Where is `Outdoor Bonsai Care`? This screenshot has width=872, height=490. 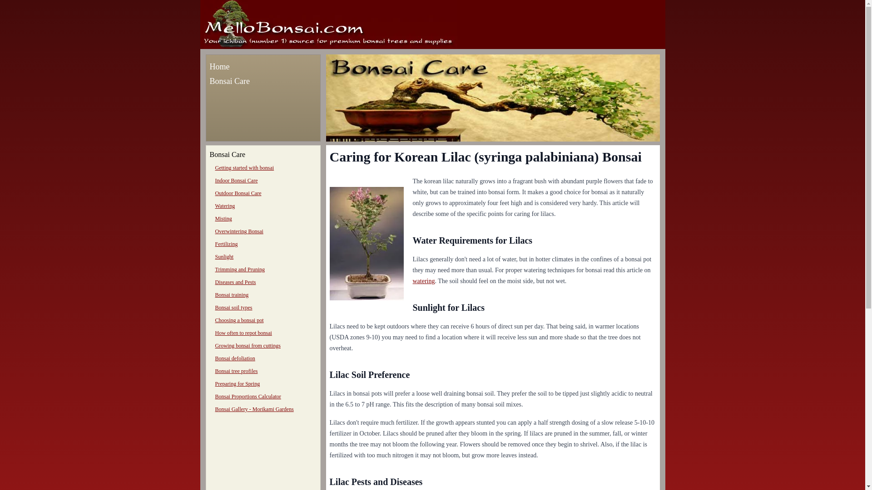
Outdoor Bonsai Care is located at coordinates (238, 193).